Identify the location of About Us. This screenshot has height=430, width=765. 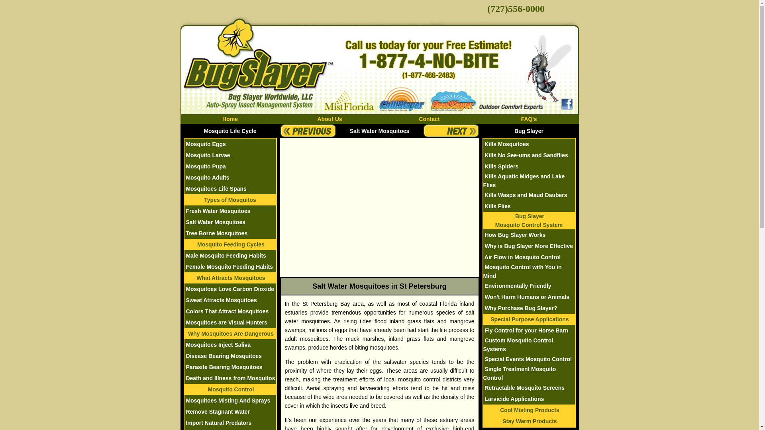
(330, 119).